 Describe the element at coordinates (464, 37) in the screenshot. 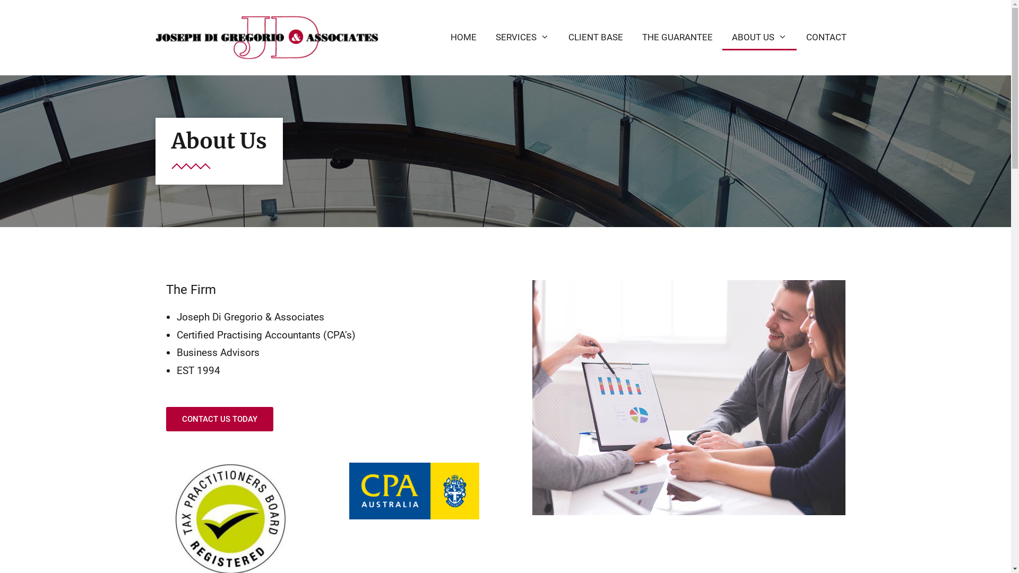

I see `HOME` at that location.